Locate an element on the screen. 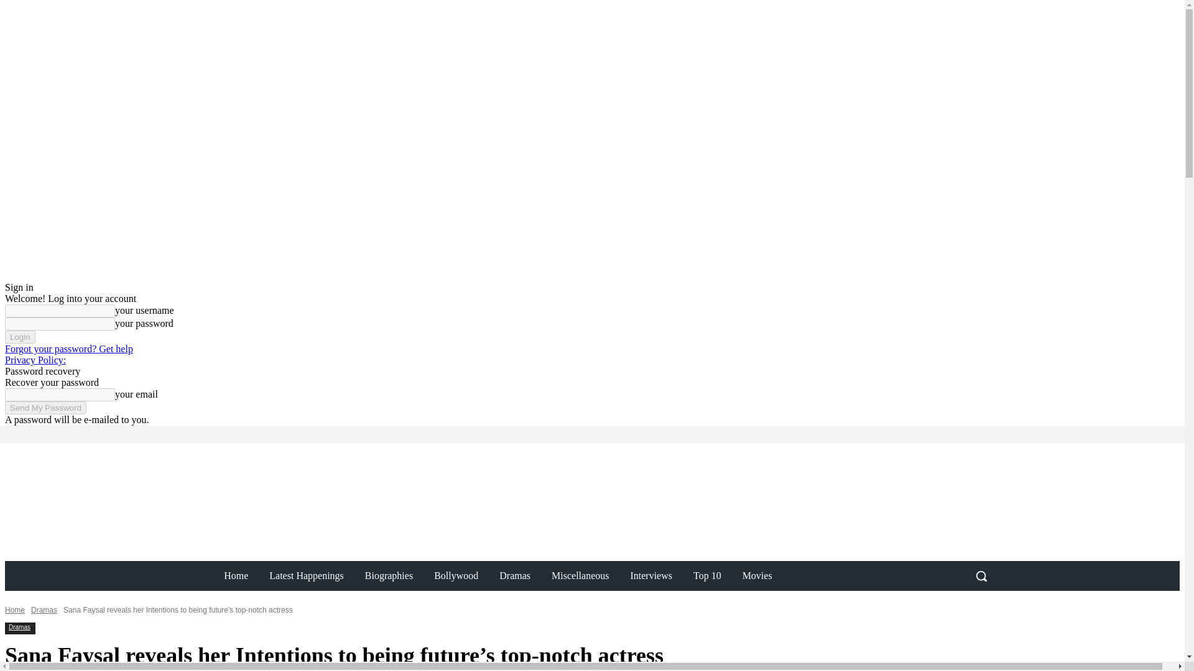  Miscellaneous is located at coordinates (580, 575).